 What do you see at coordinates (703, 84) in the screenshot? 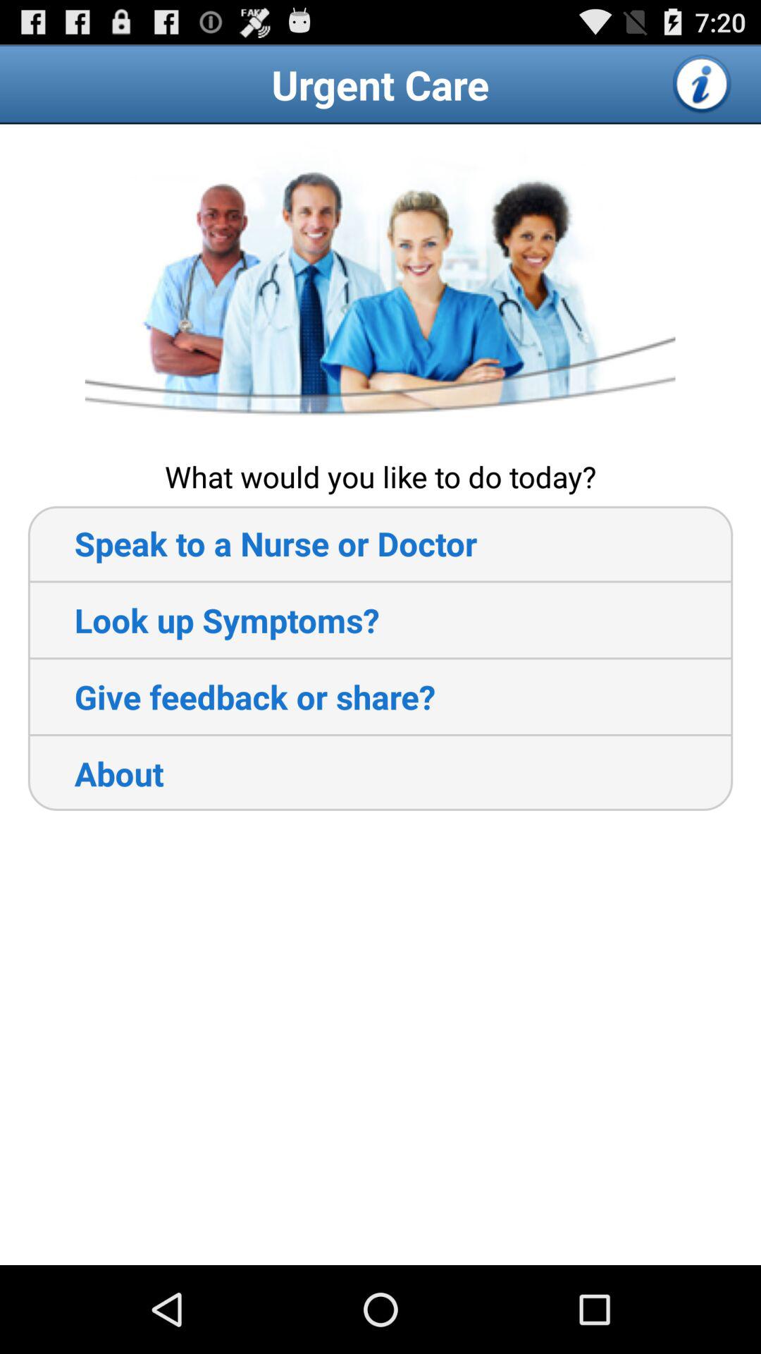
I see `open more information` at bounding box center [703, 84].